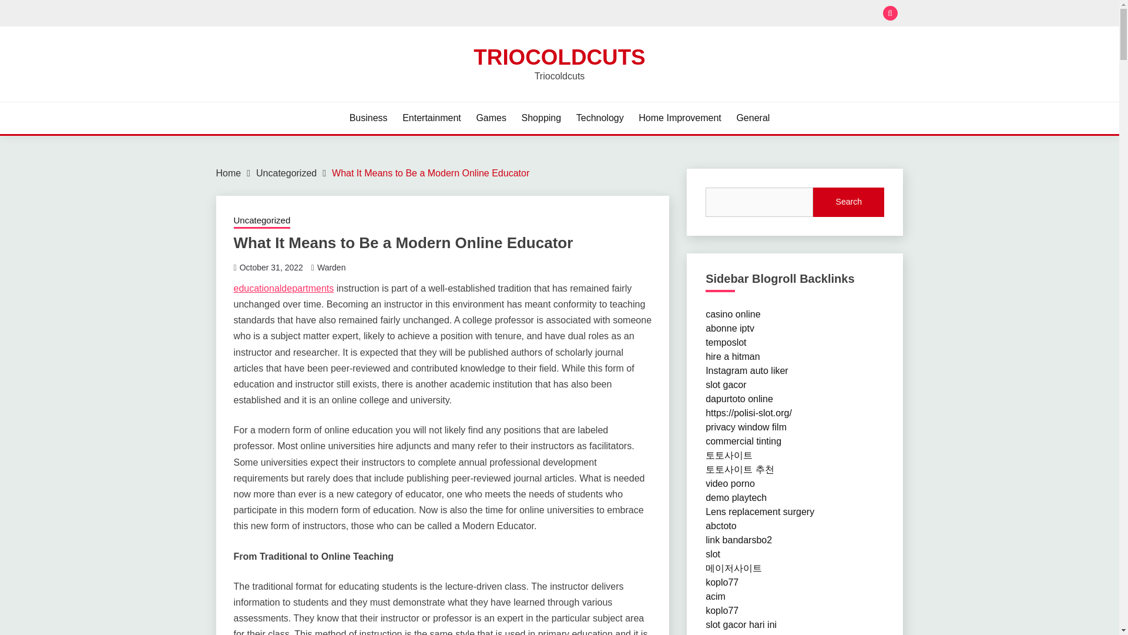  What do you see at coordinates (542, 118) in the screenshot?
I see `Shopping` at bounding box center [542, 118].